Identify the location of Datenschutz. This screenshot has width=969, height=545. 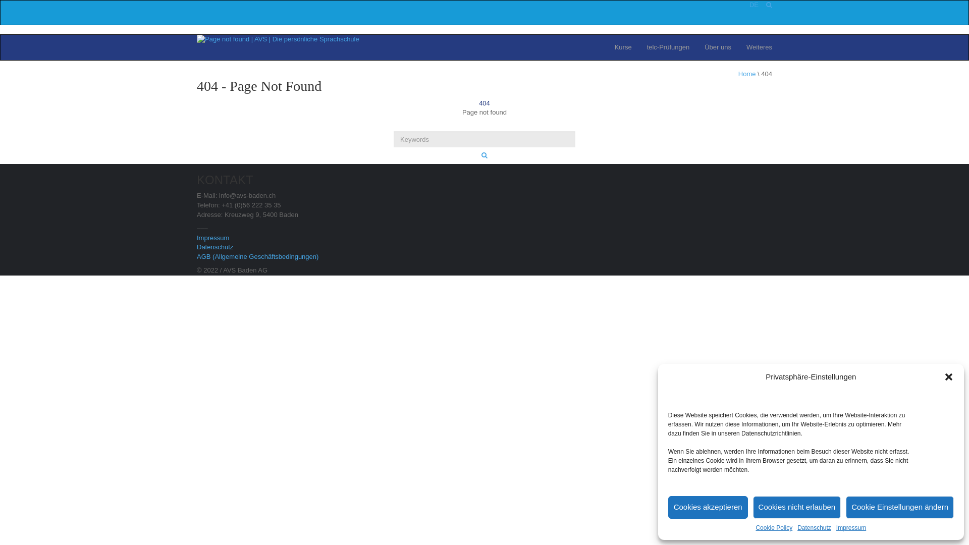
(815, 528).